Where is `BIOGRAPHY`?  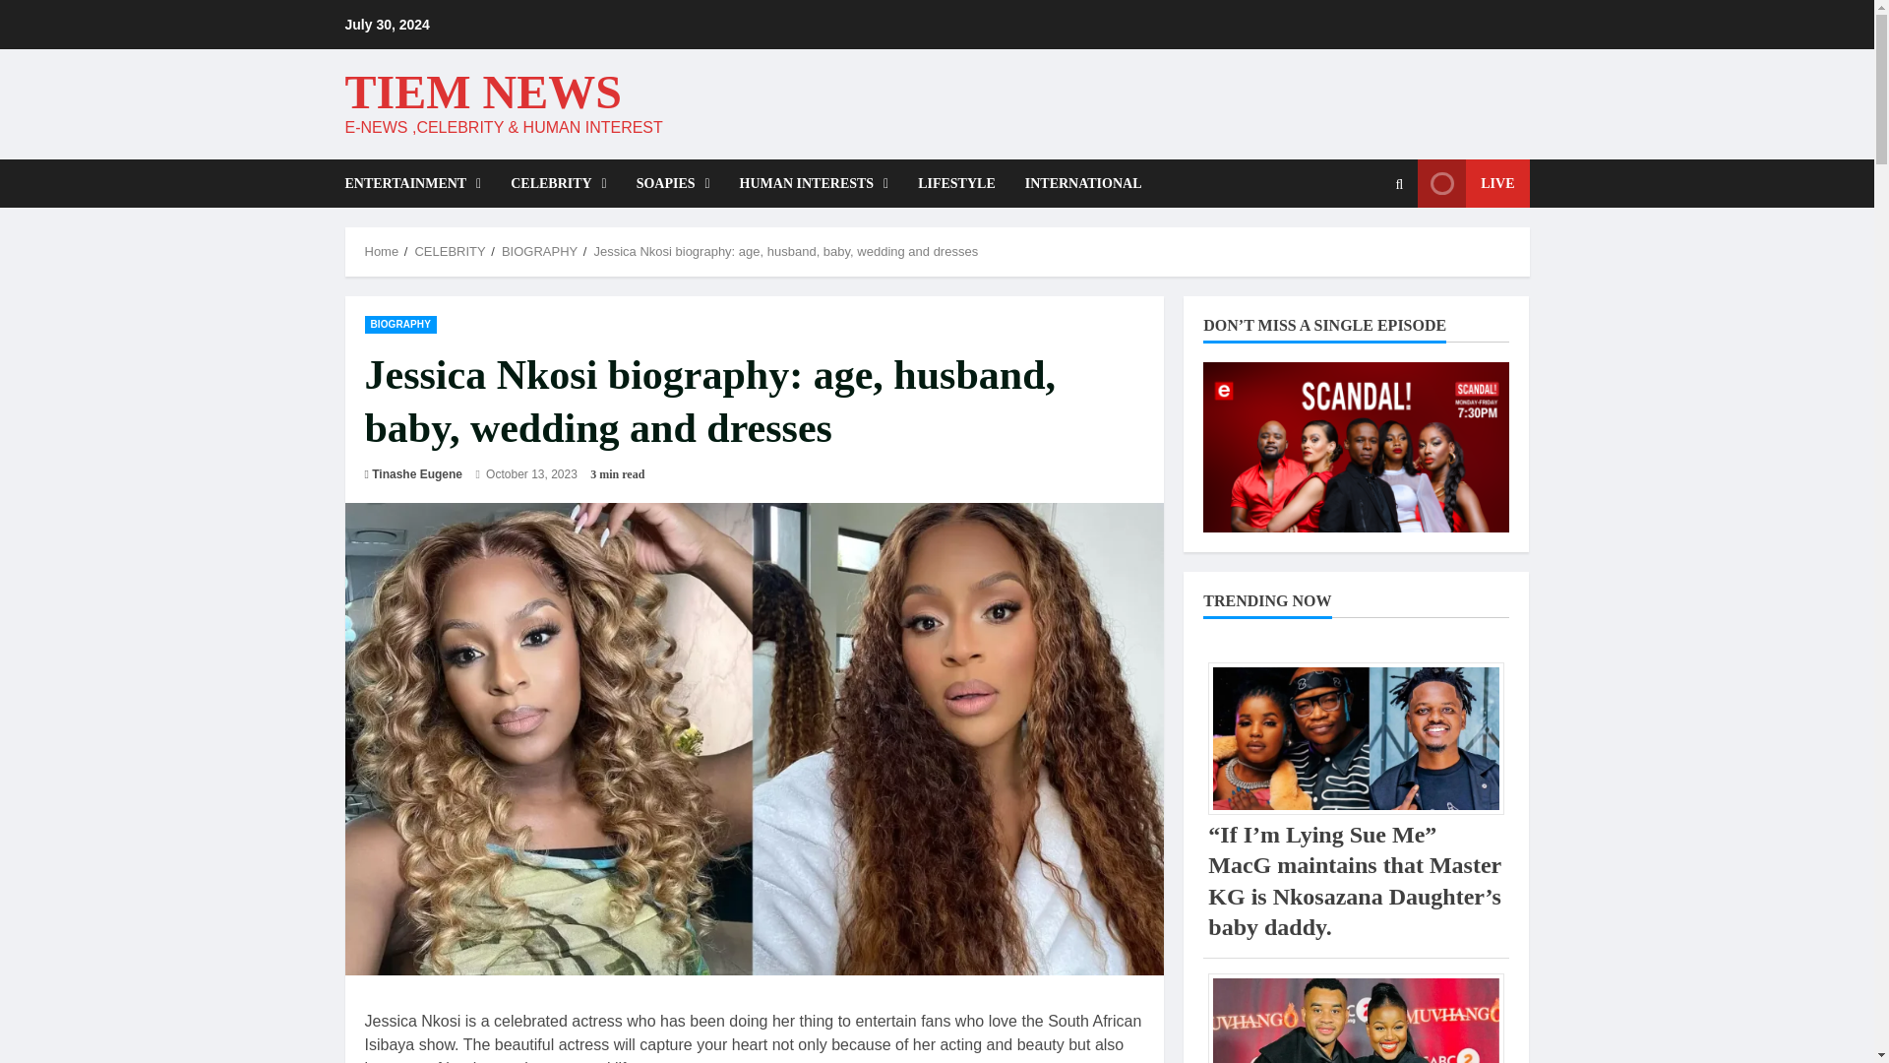 BIOGRAPHY is located at coordinates (399, 323).